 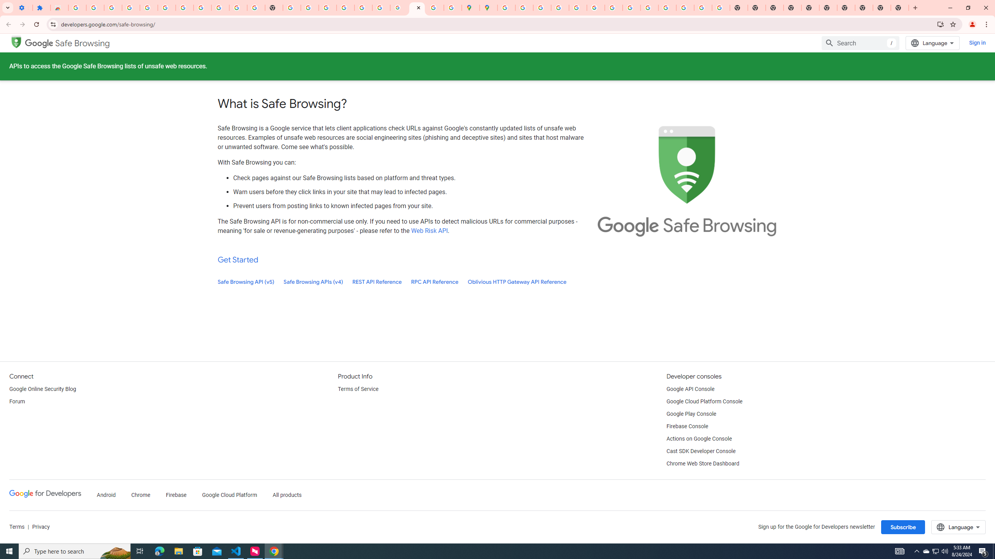 I want to click on Language, so click(x=958, y=527).